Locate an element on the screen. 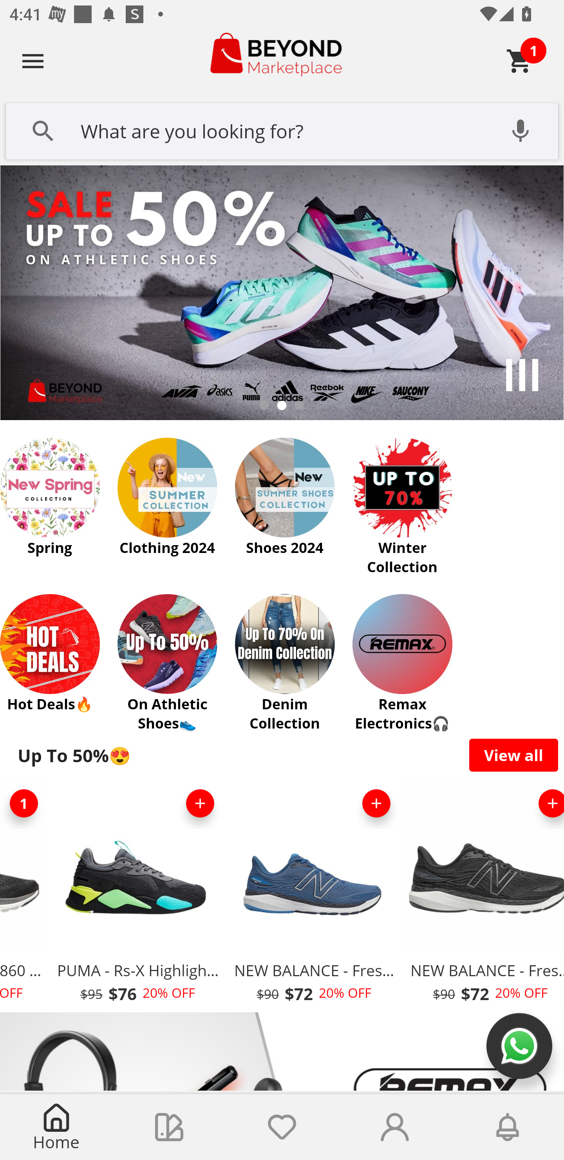 This screenshot has height=1160, width=564. 1 is located at coordinates (25, 803).